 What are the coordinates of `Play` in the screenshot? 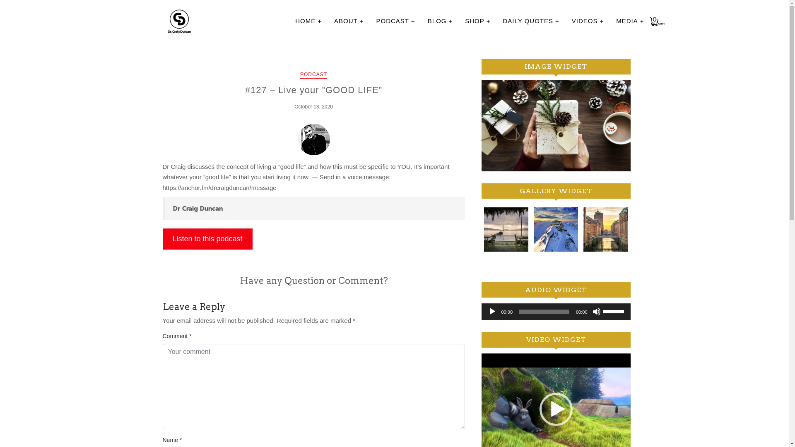 It's located at (492, 312).